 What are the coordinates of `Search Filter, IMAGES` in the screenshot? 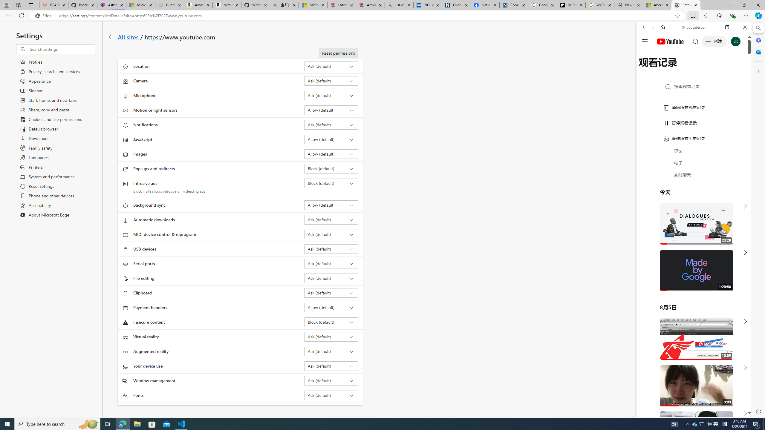 It's located at (663, 68).